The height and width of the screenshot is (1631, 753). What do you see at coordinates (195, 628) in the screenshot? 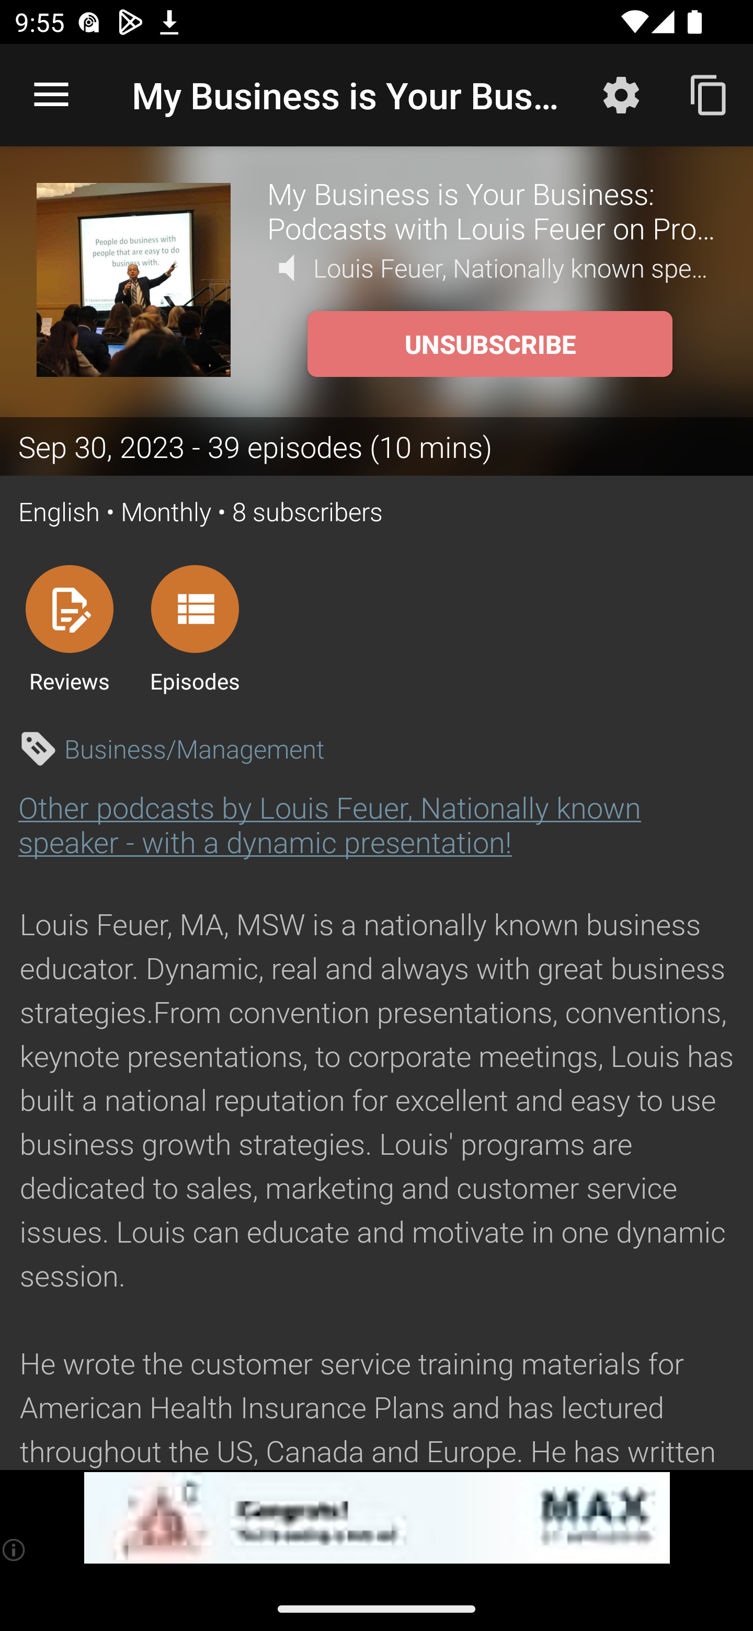
I see `Episodes` at bounding box center [195, 628].